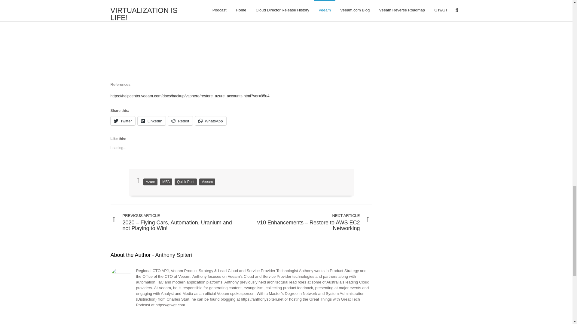  Describe the element at coordinates (150, 182) in the screenshot. I see `Azure` at that location.